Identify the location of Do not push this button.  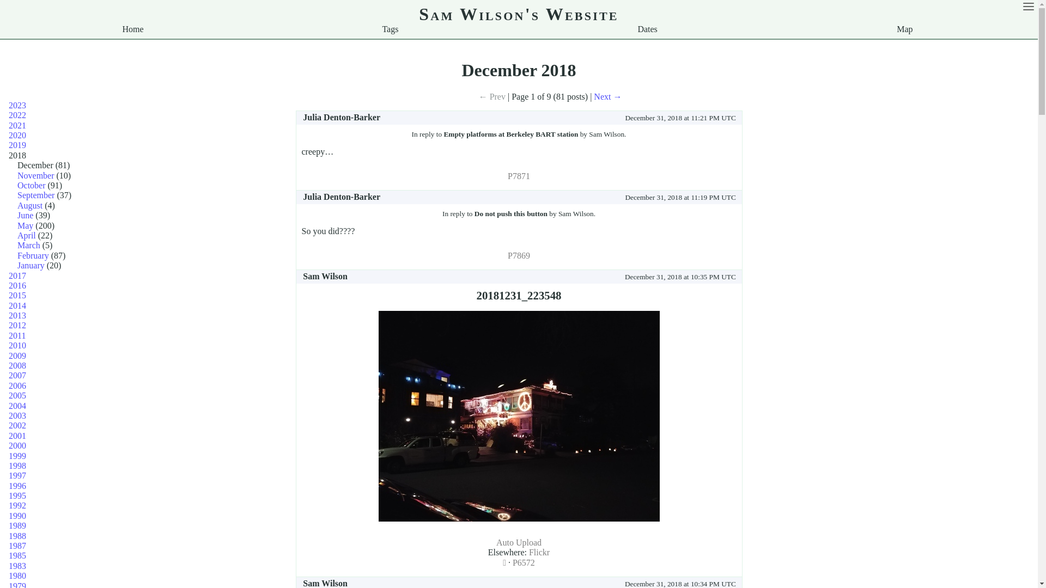
(511, 213).